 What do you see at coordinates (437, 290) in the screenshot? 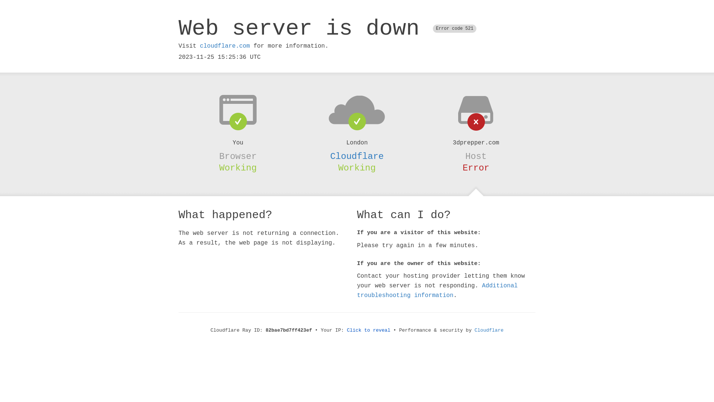
I see `Additional troubleshooting information` at bounding box center [437, 290].